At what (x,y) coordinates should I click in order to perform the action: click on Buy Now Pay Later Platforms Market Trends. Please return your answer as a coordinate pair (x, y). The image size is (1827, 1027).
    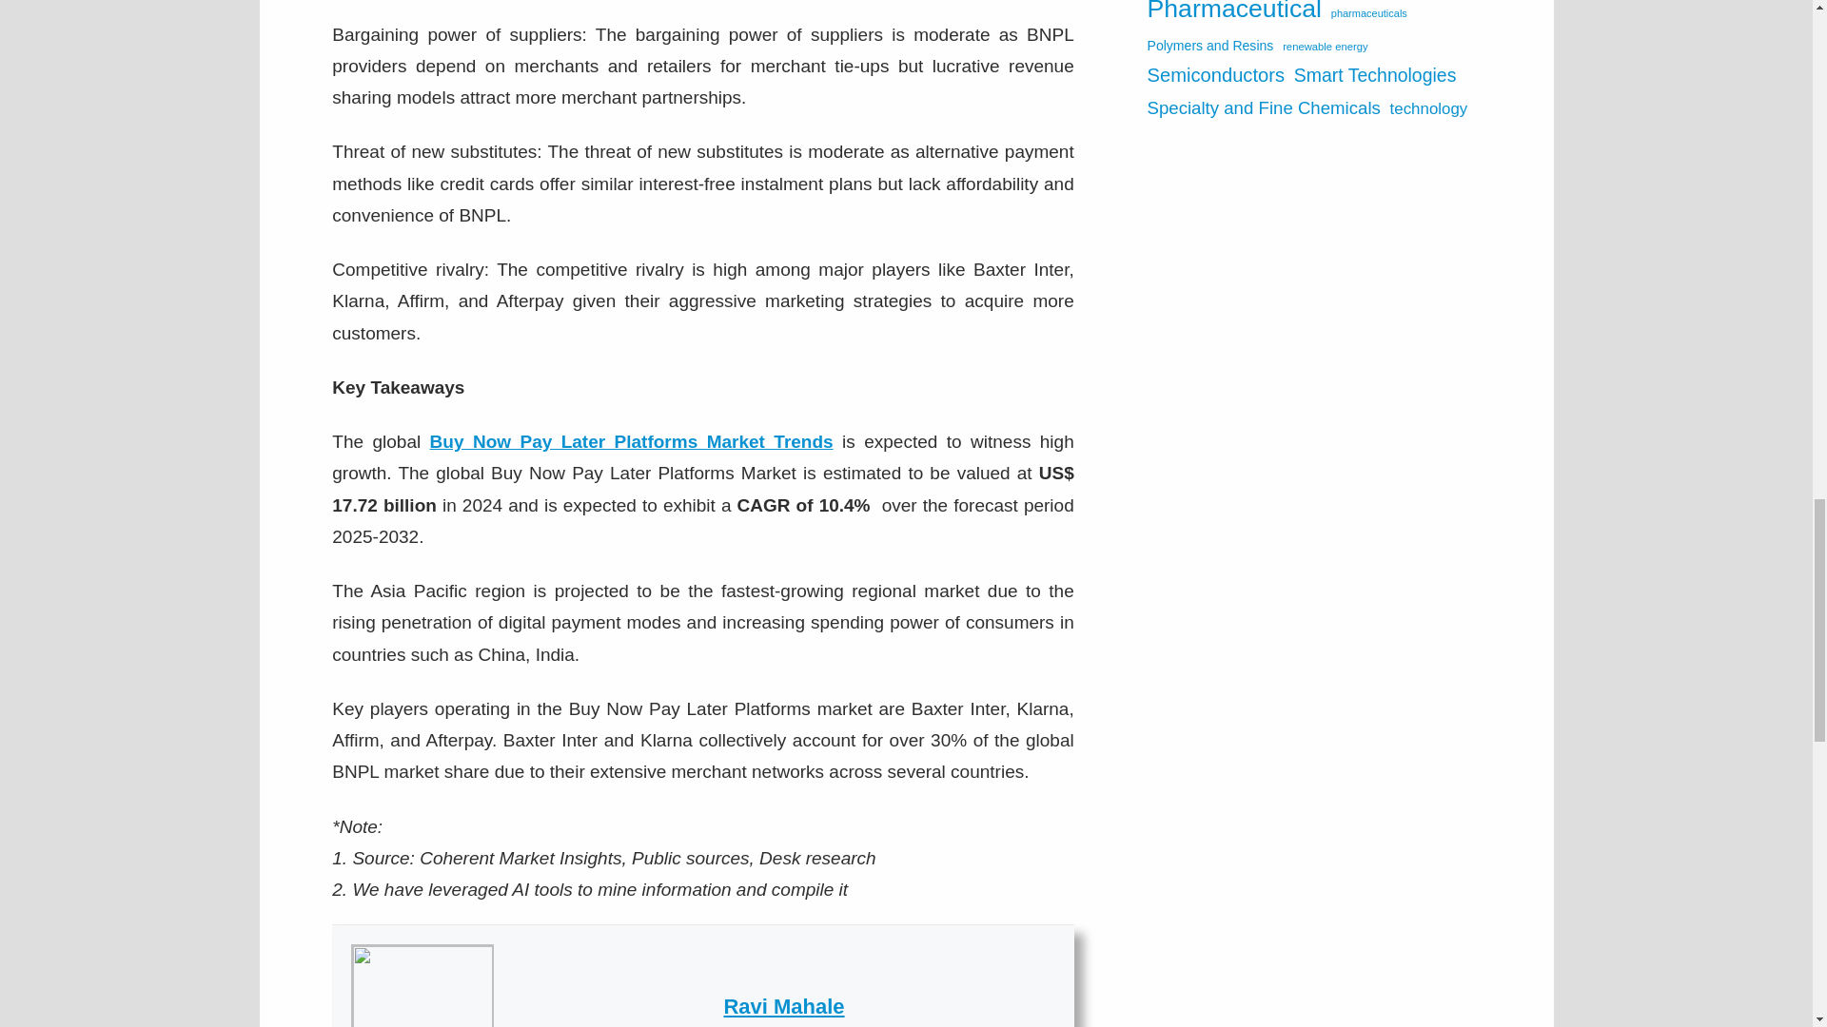
    Looking at the image, I should click on (631, 441).